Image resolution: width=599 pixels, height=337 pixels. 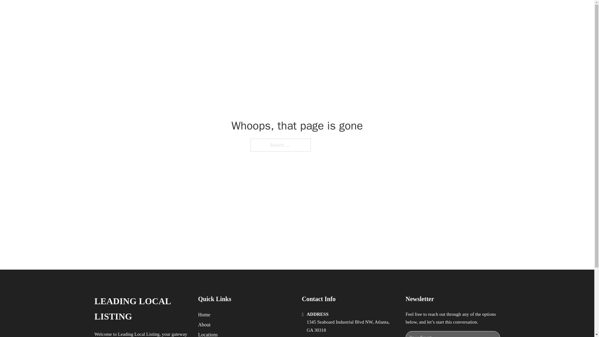 I want to click on About, so click(x=204, y=325).